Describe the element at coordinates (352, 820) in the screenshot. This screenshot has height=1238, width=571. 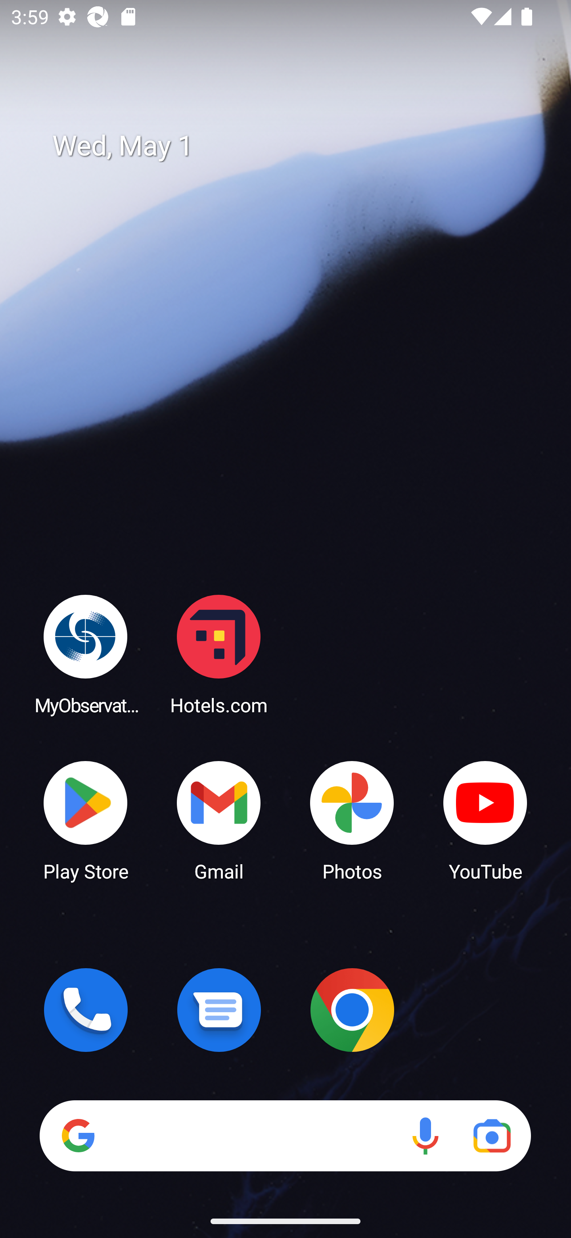
I see `Photos` at that location.